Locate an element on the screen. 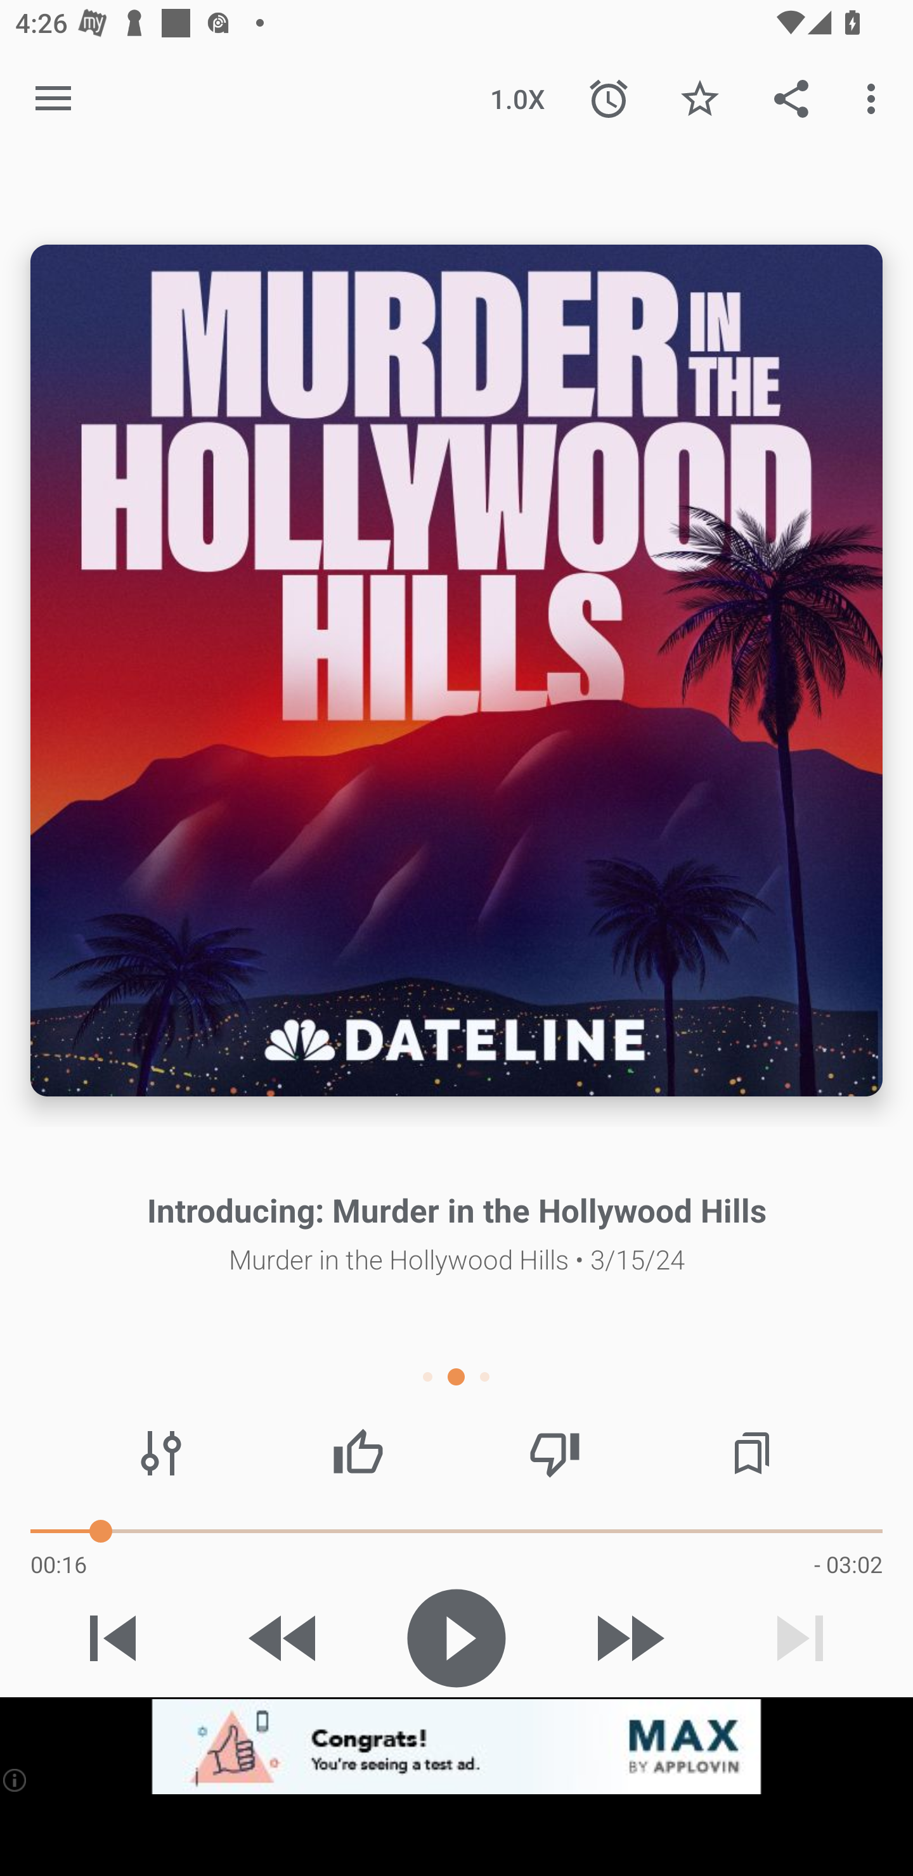 Image resolution: width=913 pixels, height=1876 pixels. Chapters / Bookmarks is located at coordinates (752, 1453).